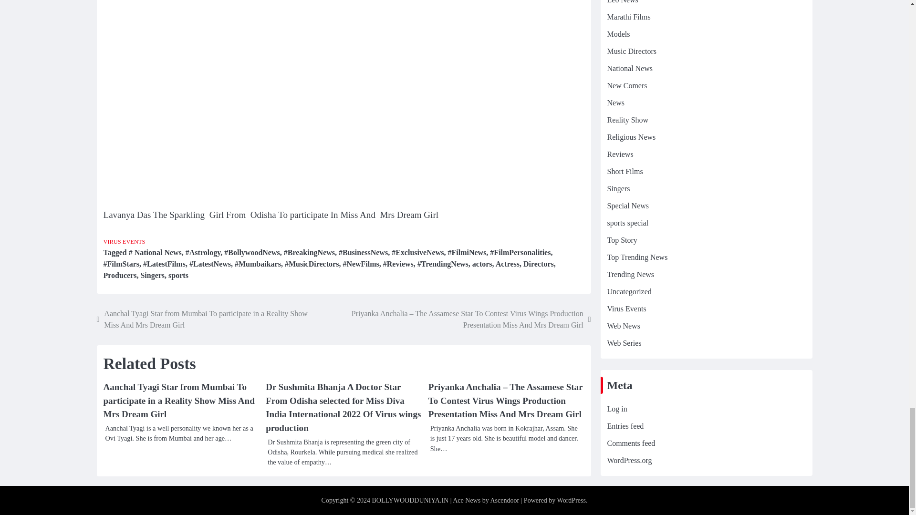 The height and width of the screenshot is (515, 916). What do you see at coordinates (152, 276) in the screenshot?
I see `Singers` at bounding box center [152, 276].